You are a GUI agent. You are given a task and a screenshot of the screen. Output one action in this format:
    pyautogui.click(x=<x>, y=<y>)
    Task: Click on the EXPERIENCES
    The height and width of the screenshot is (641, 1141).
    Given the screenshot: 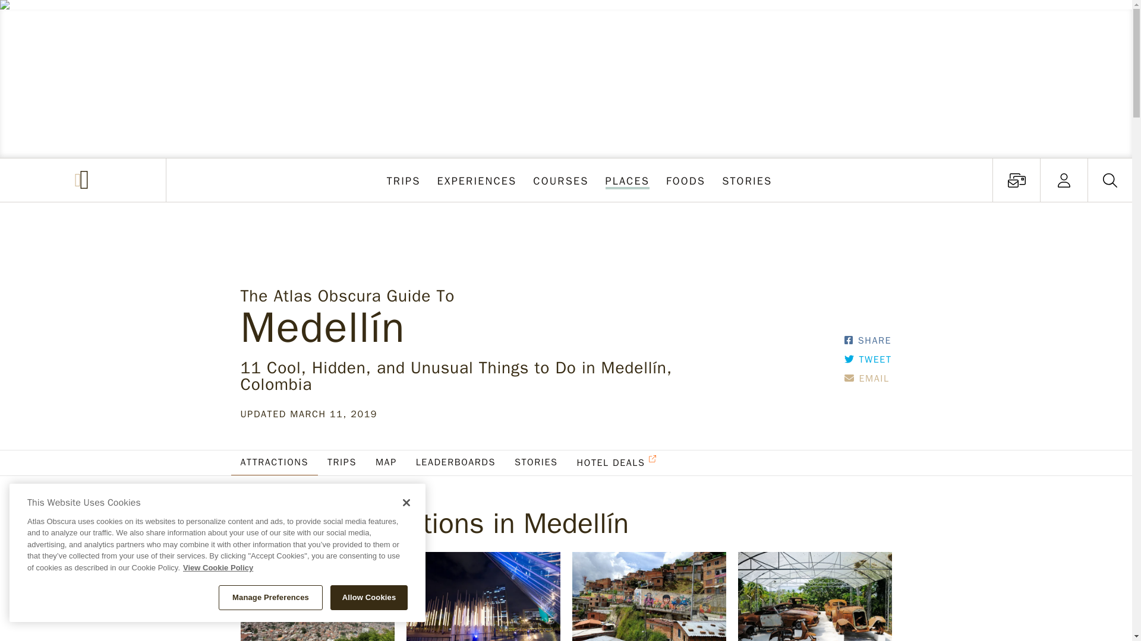 What is the action you would take?
    pyautogui.click(x=477, y=180)
    